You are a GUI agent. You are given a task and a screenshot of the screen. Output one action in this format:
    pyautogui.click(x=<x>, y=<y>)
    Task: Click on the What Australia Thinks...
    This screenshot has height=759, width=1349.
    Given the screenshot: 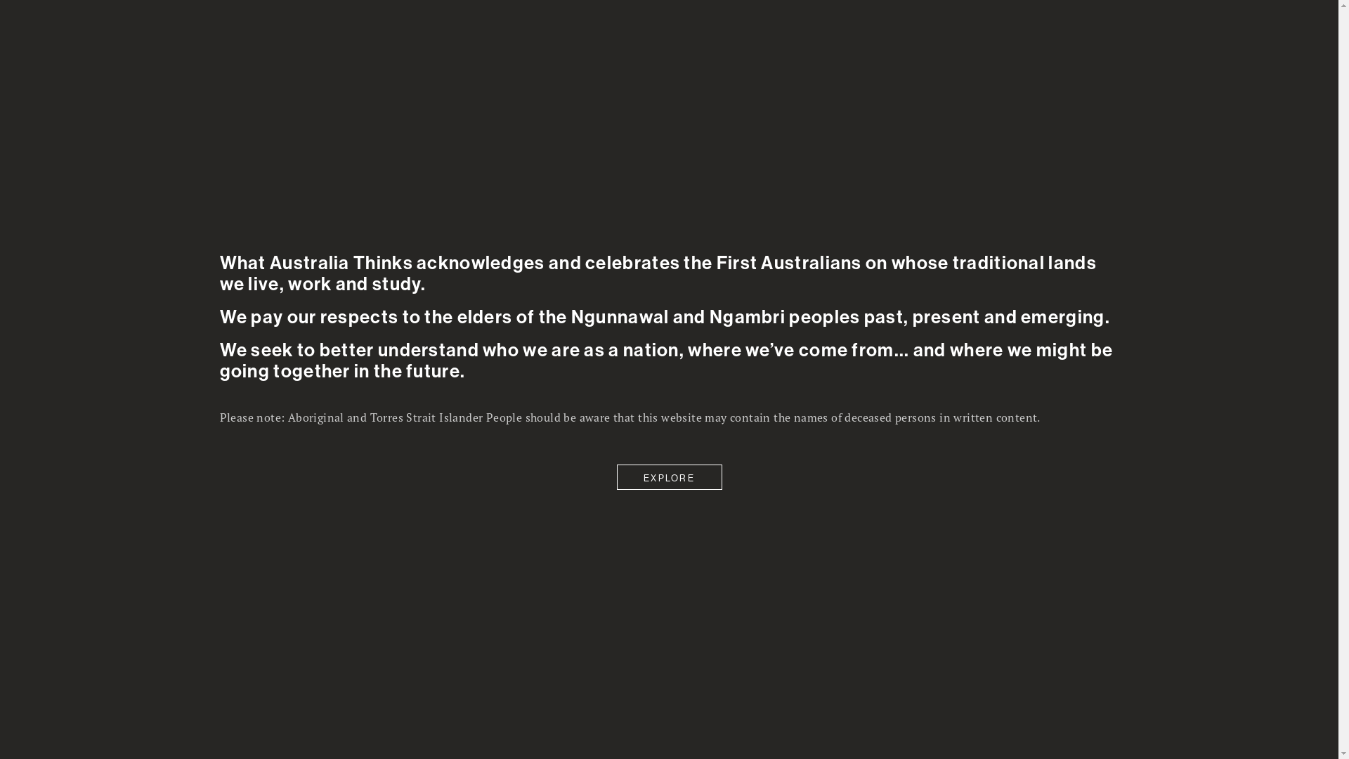 What is the action you would take?
    pyautogui.click(x=83, y=18)
    